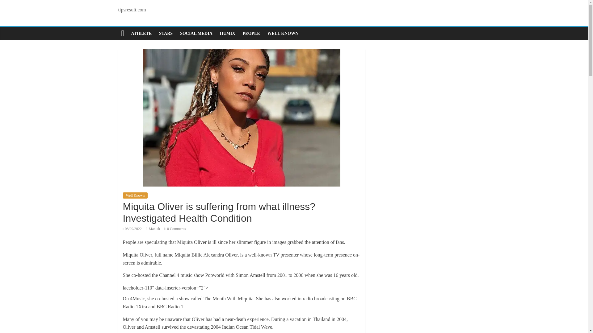  What do you see at coordinates (175, 229) in the screenshot?
I see `0 Comments` at bounding box center [175, 229].